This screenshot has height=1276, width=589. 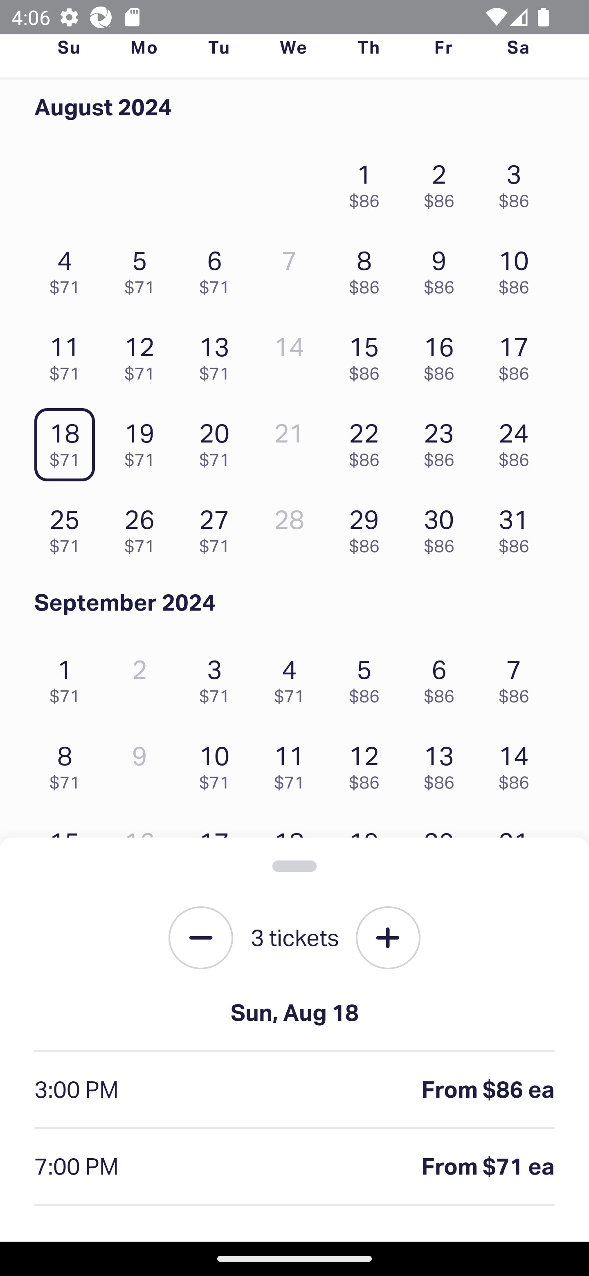 What do you see at coordinates (518, 676) in the screenshot?
I see `7 $86` at bounding box center [518, 676].